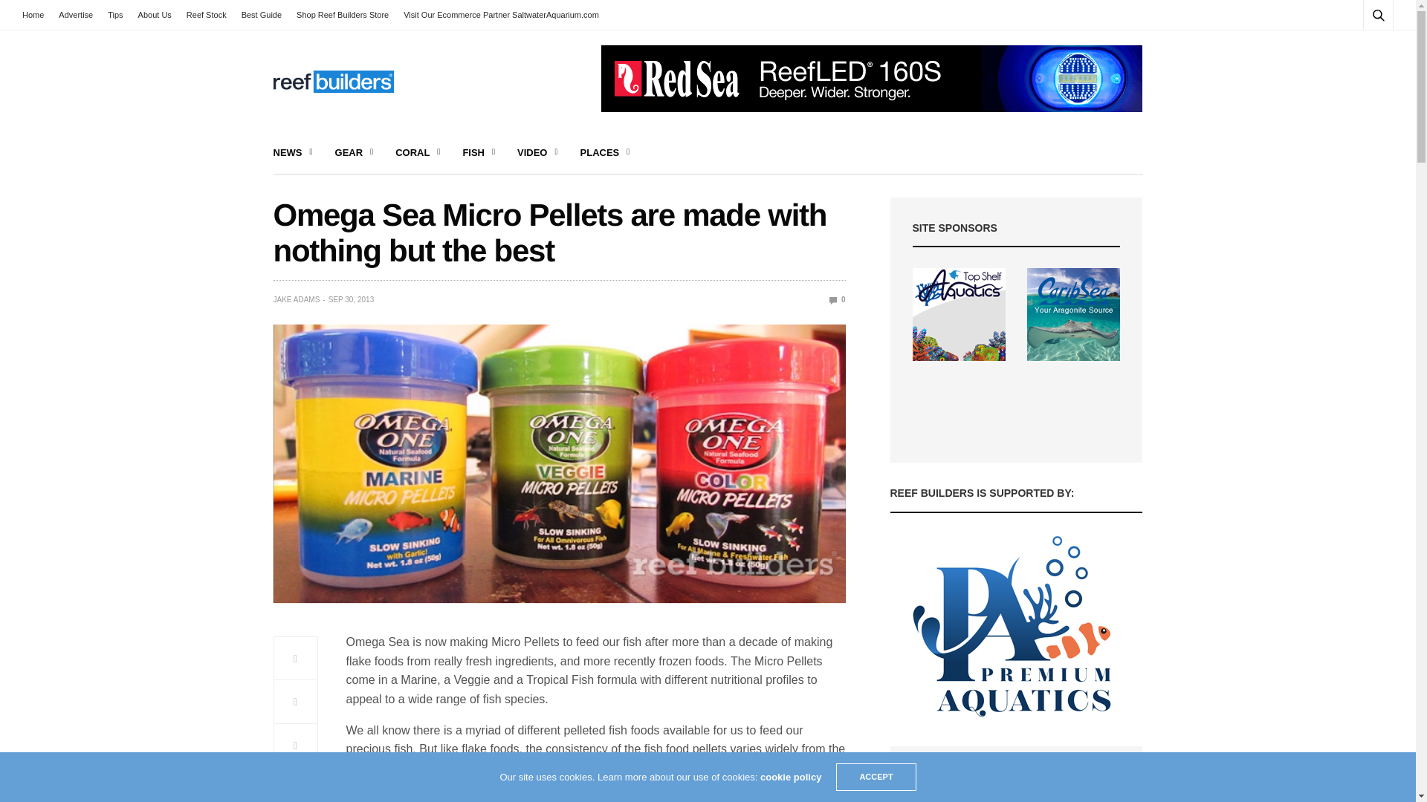  Describe the element at coordinates (837, 300) in the screenshot. I see `Omega Sea Micro Pellets are made with nothing but the best` at that location.